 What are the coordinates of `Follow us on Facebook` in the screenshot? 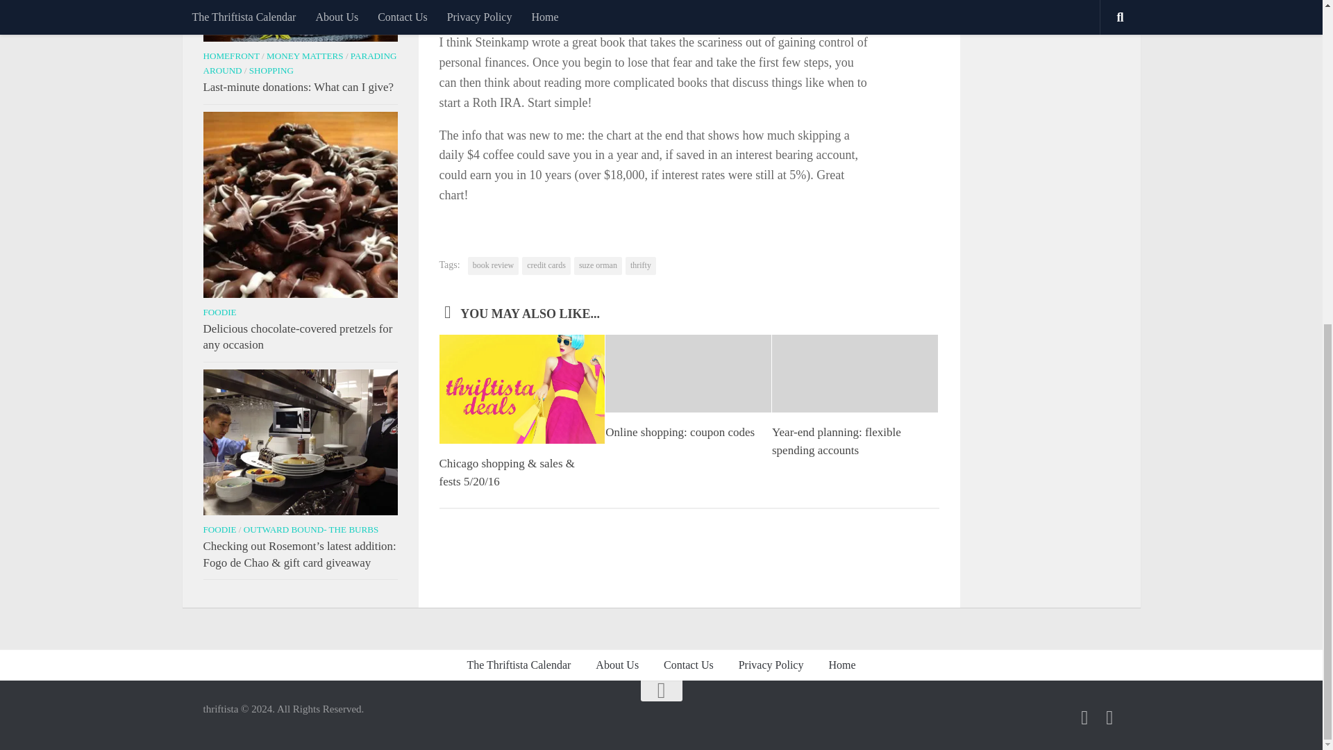 It's located at (1084, 717).